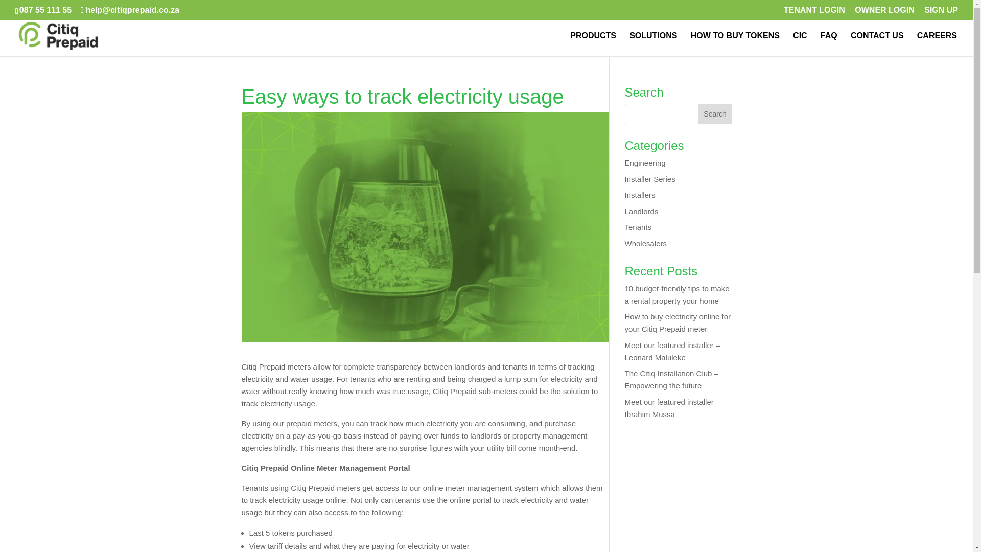 Image resolution: width=981 pixels, height=552 pixels. Describe the element at coordinates (941, 13) in the screenshot. I see `SIGN UP` at that location.